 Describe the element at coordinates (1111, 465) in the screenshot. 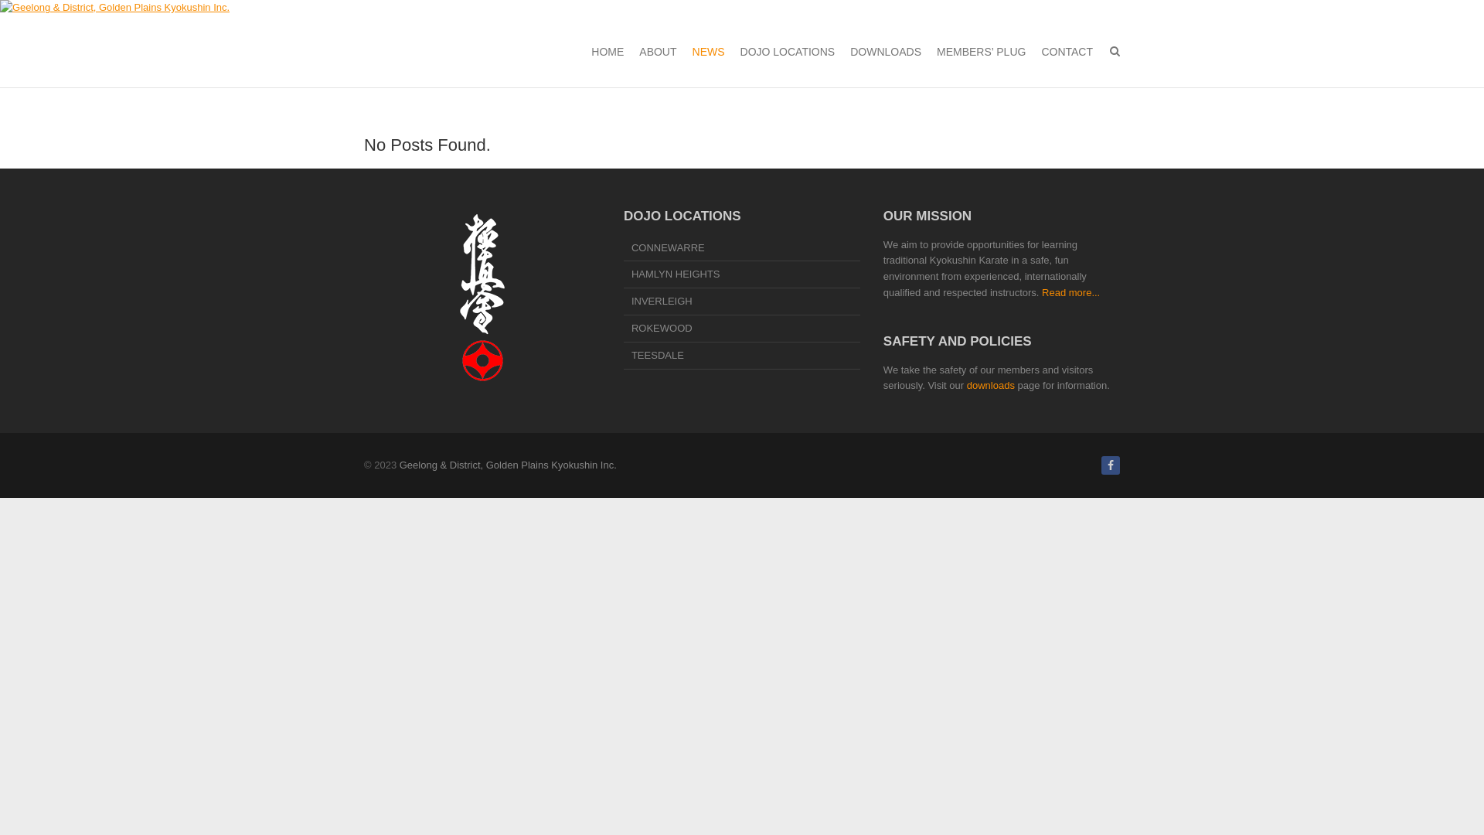

I see `Geelong & District, Golden Plains Kyokushin Inc. on Facebook` at that location.